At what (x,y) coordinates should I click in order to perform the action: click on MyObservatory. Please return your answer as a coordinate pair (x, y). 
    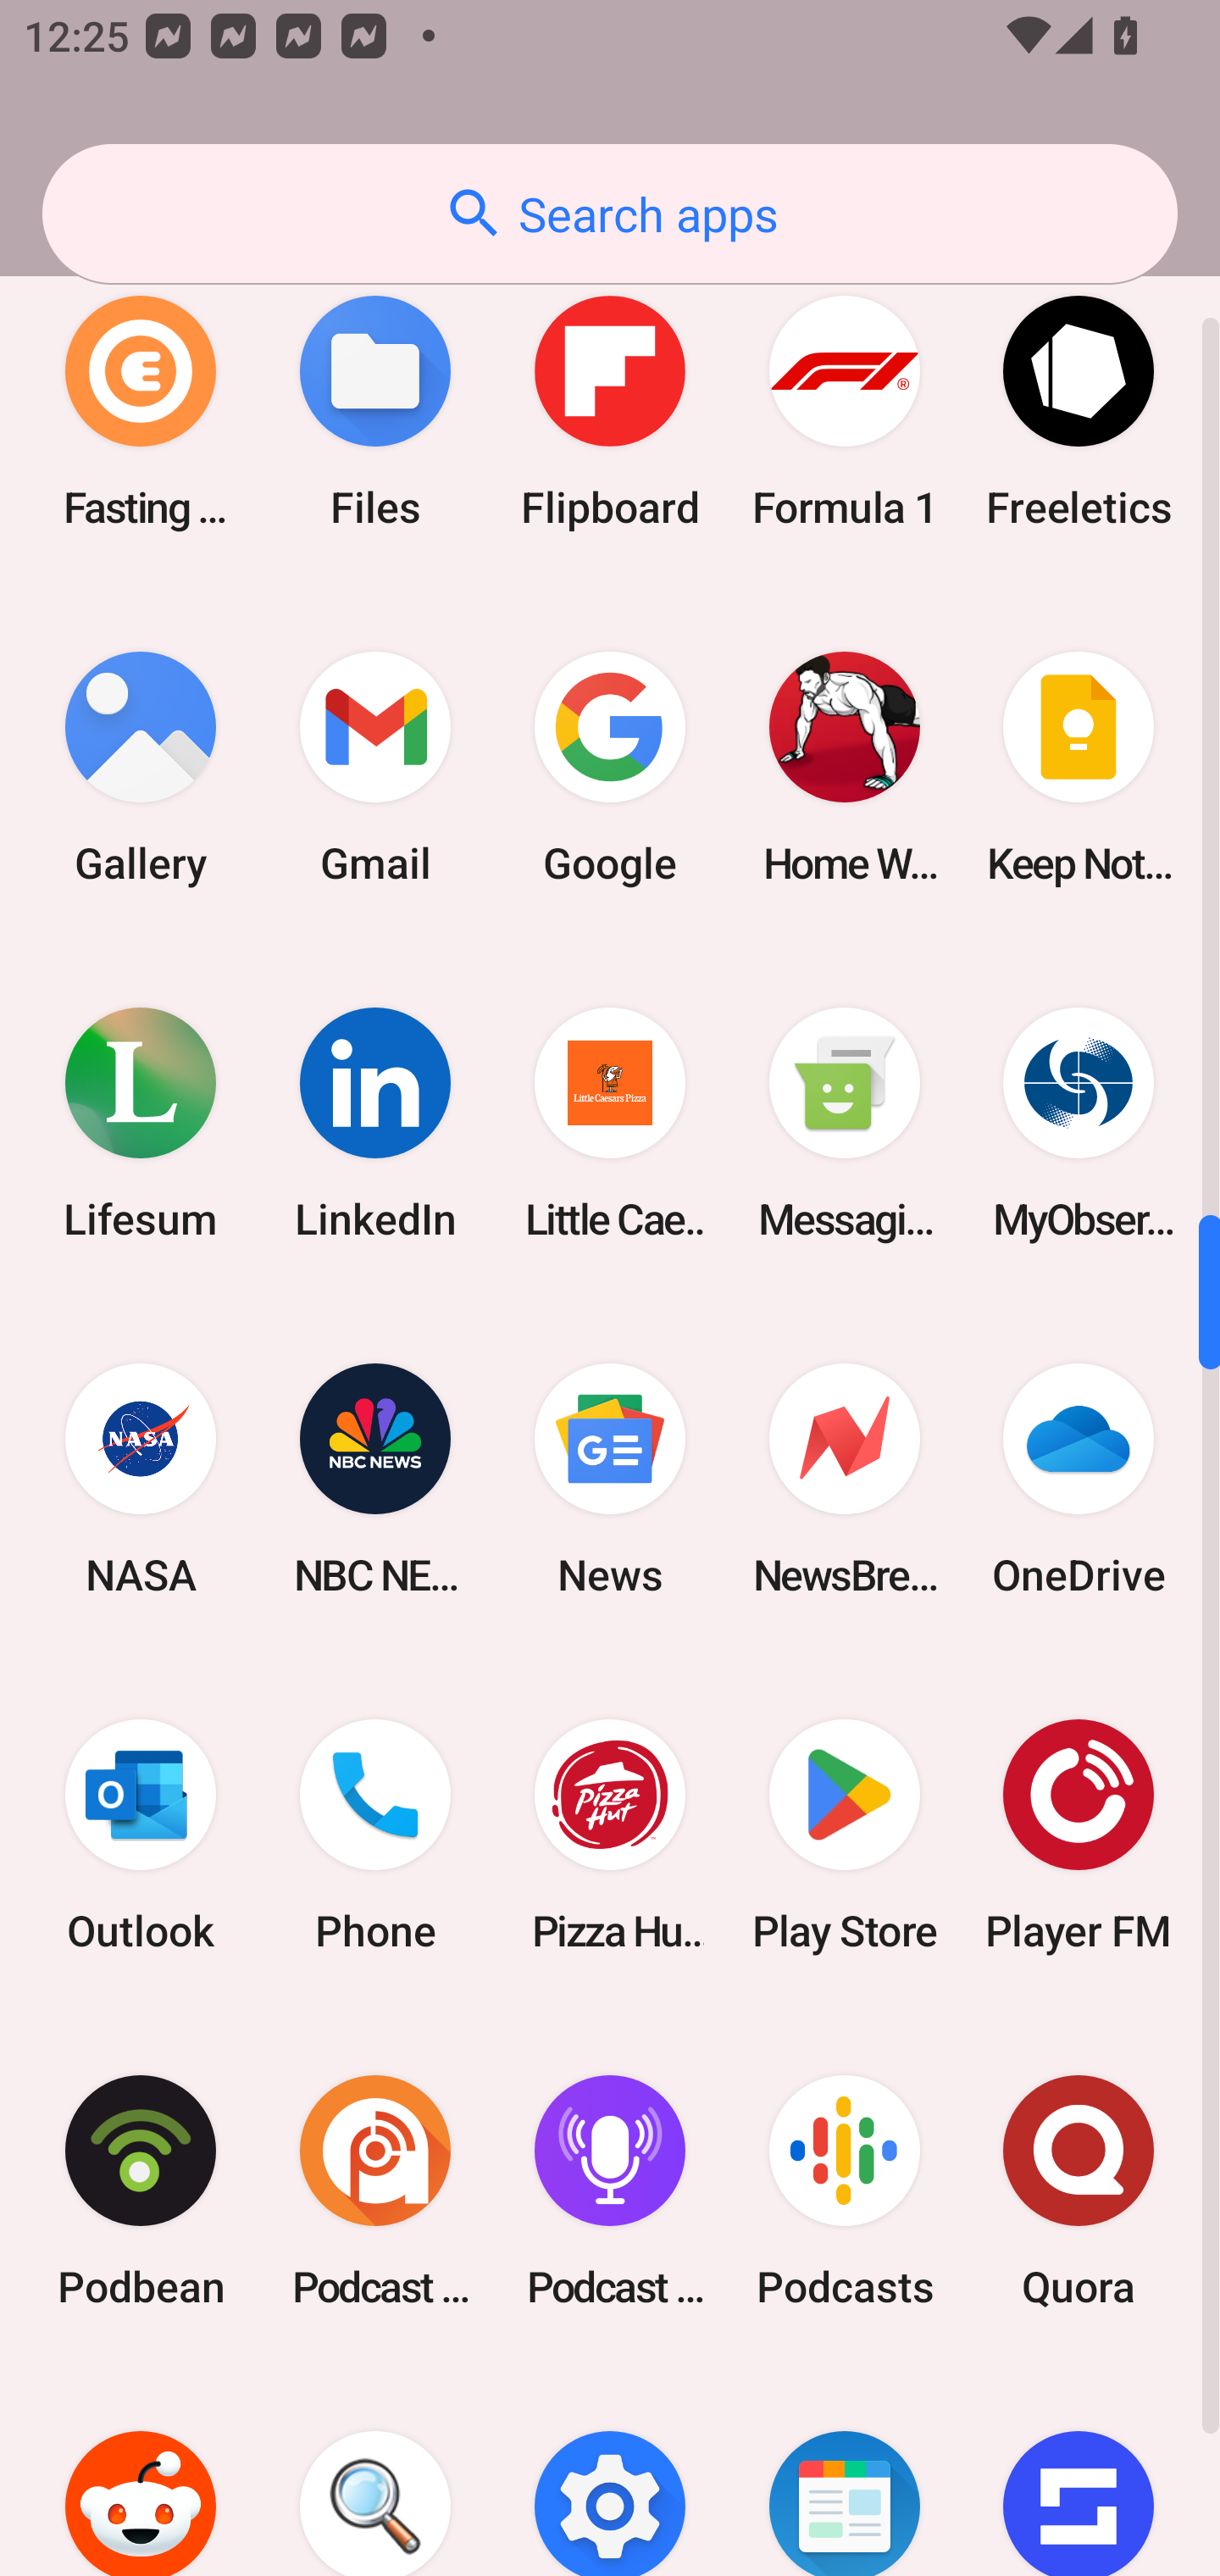
    Looking at the image, I should click on (1079, 1123).